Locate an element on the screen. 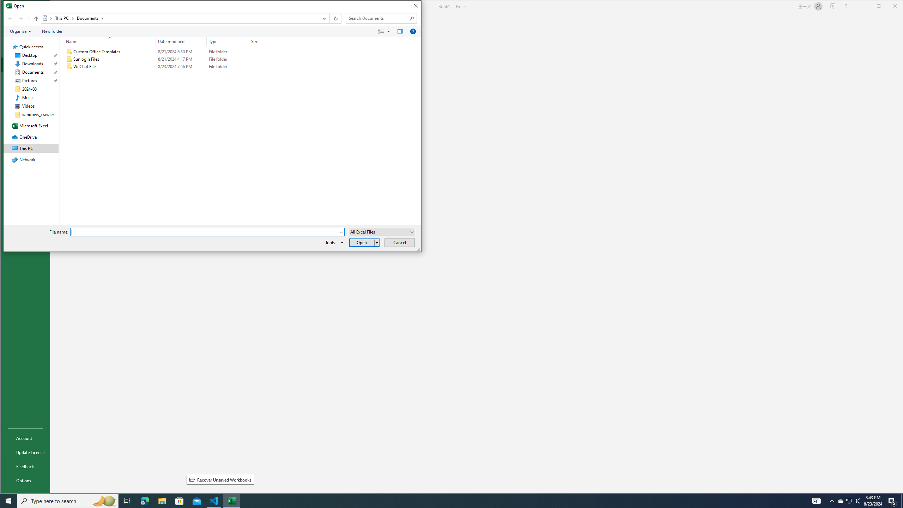  Organize is located at coordinates (20, 31).